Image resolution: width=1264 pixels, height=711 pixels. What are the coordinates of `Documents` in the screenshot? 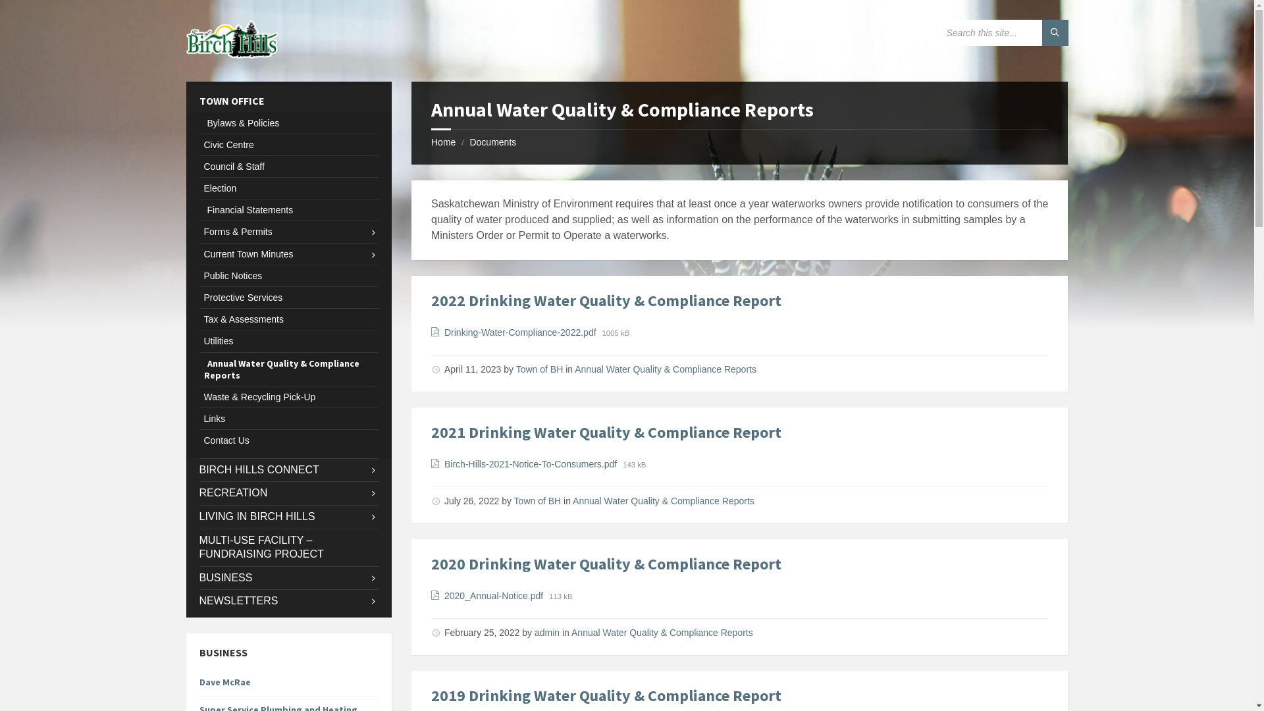 It's located at (492, 142).